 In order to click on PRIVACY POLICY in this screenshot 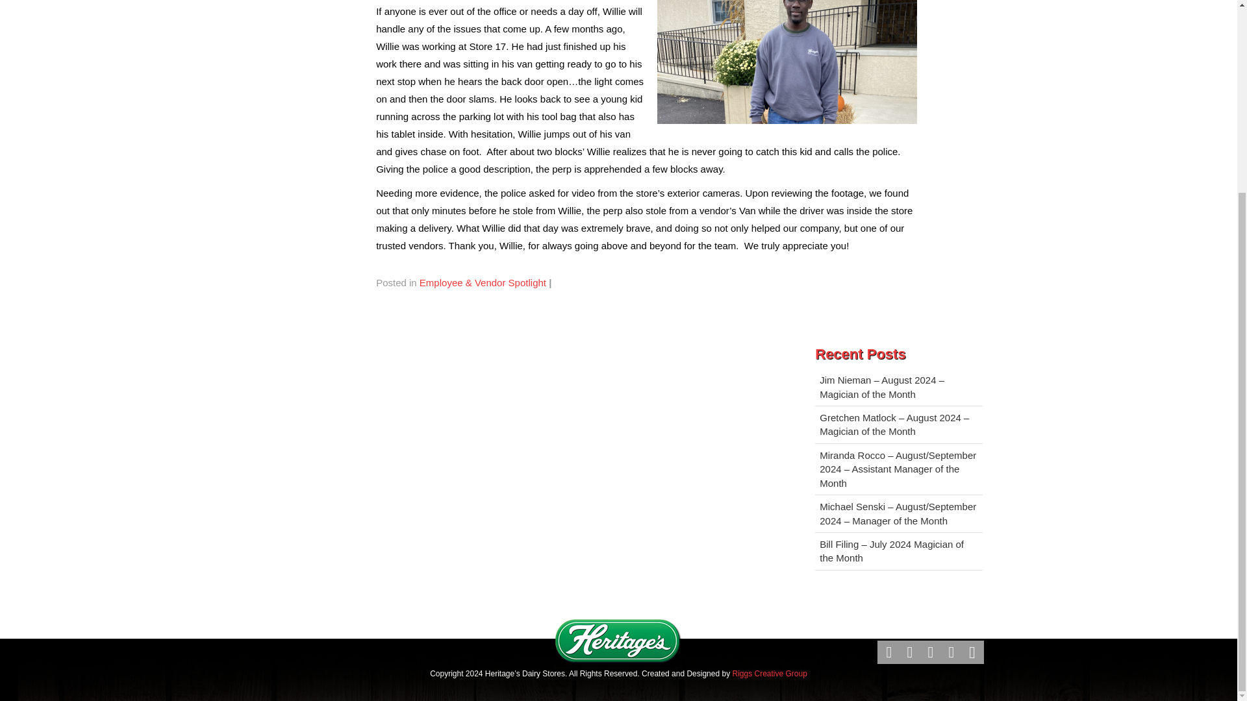, I will do `click(572, 612)`.